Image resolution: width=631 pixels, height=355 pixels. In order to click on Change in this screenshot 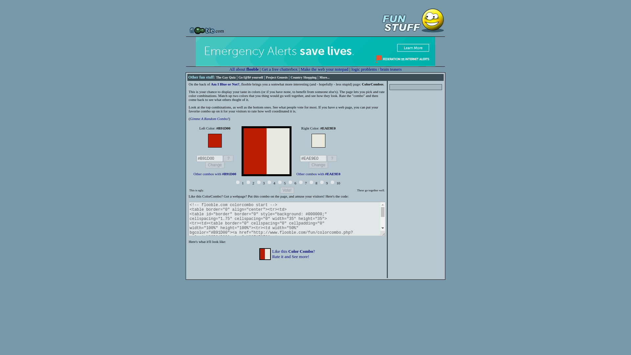, I will do `click(225, 84)`.